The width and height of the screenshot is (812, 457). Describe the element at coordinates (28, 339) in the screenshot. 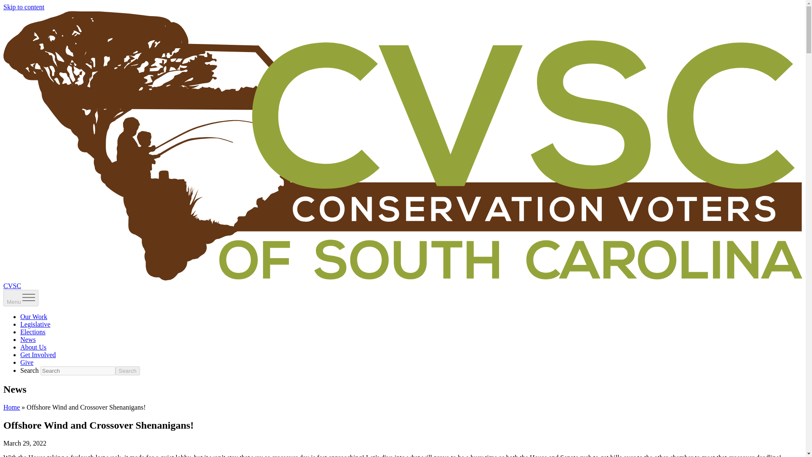

I see `News` at that location.